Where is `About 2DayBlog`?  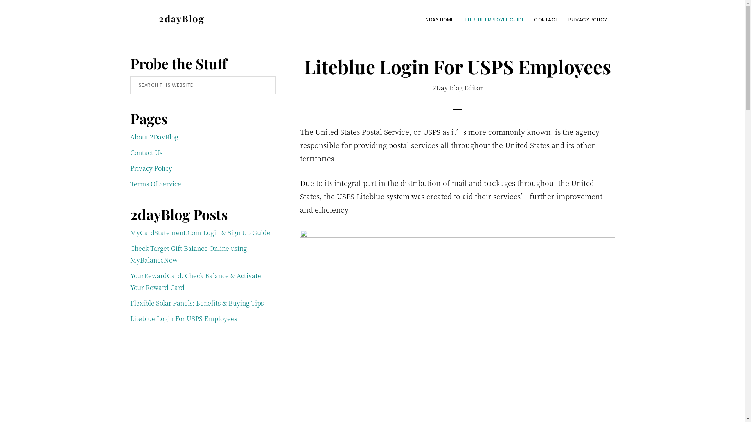 About 2DayBlog is located at coordinates (154, 137).